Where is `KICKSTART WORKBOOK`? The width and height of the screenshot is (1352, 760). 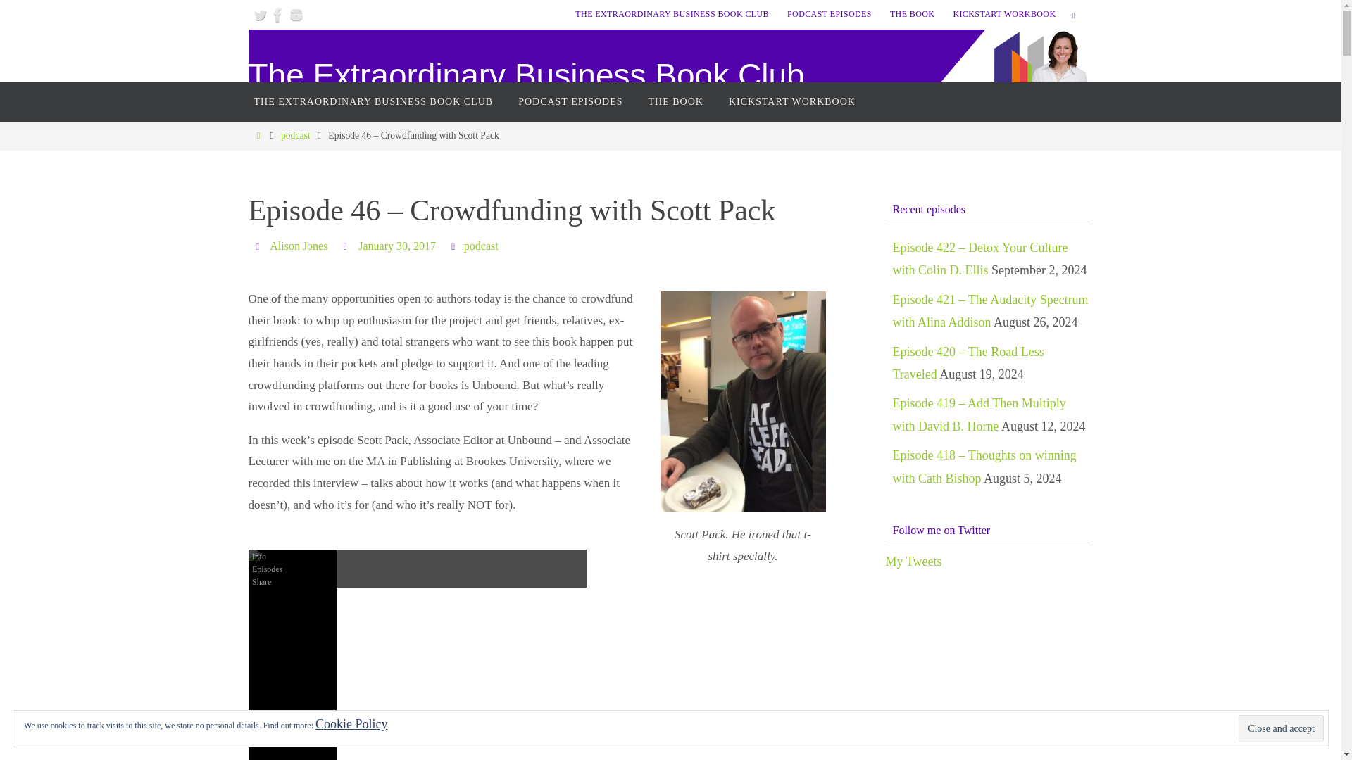 KICKSTART WORKBOOK is located at coordinates (791, 101).